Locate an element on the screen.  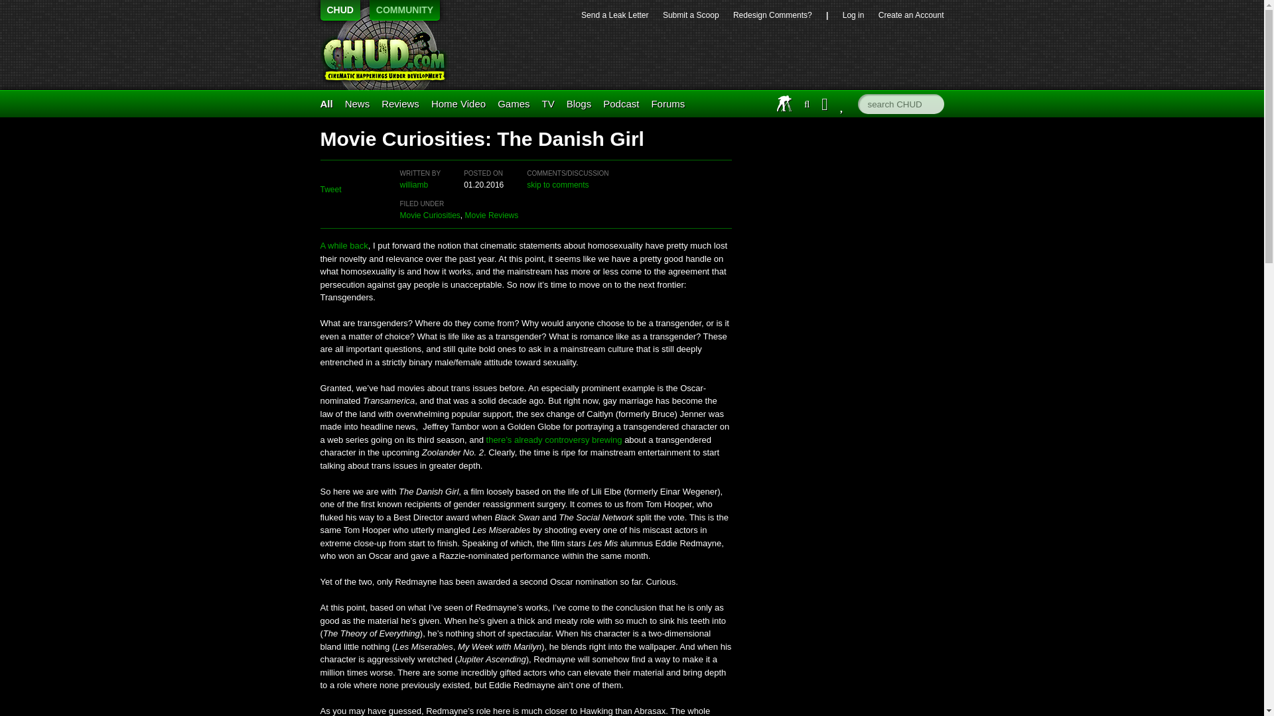
Redesign Comments? is located at coordinates (772, 15).